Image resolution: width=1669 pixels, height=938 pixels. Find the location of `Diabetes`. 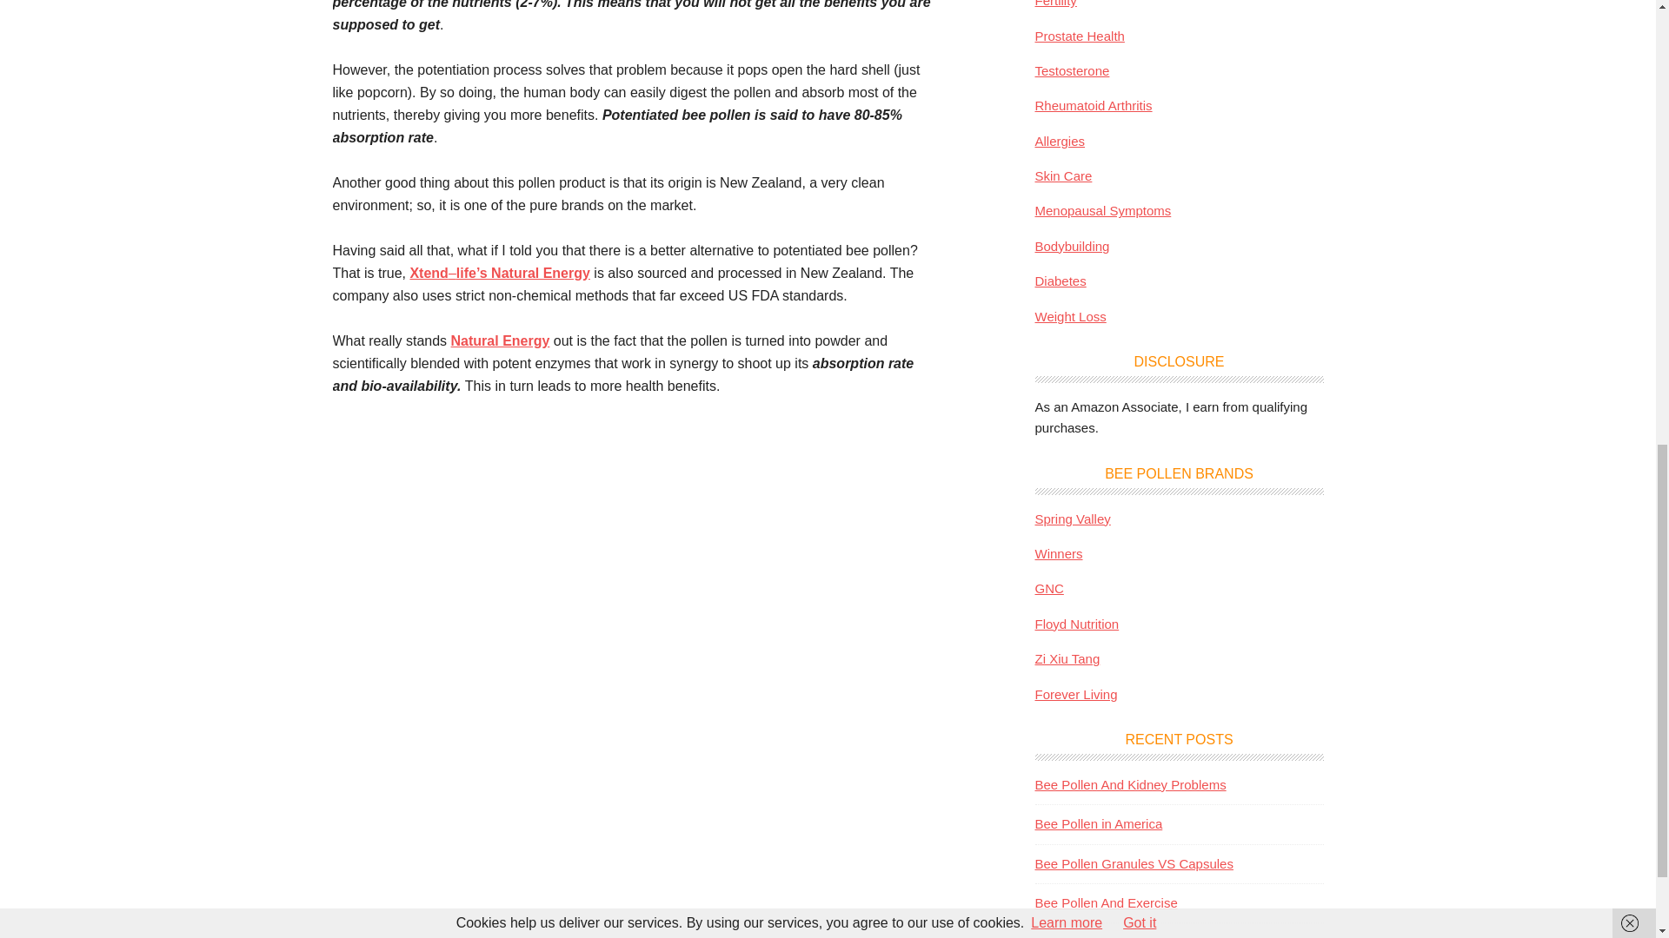

Diabetes is located at coordinates (1061, 281).